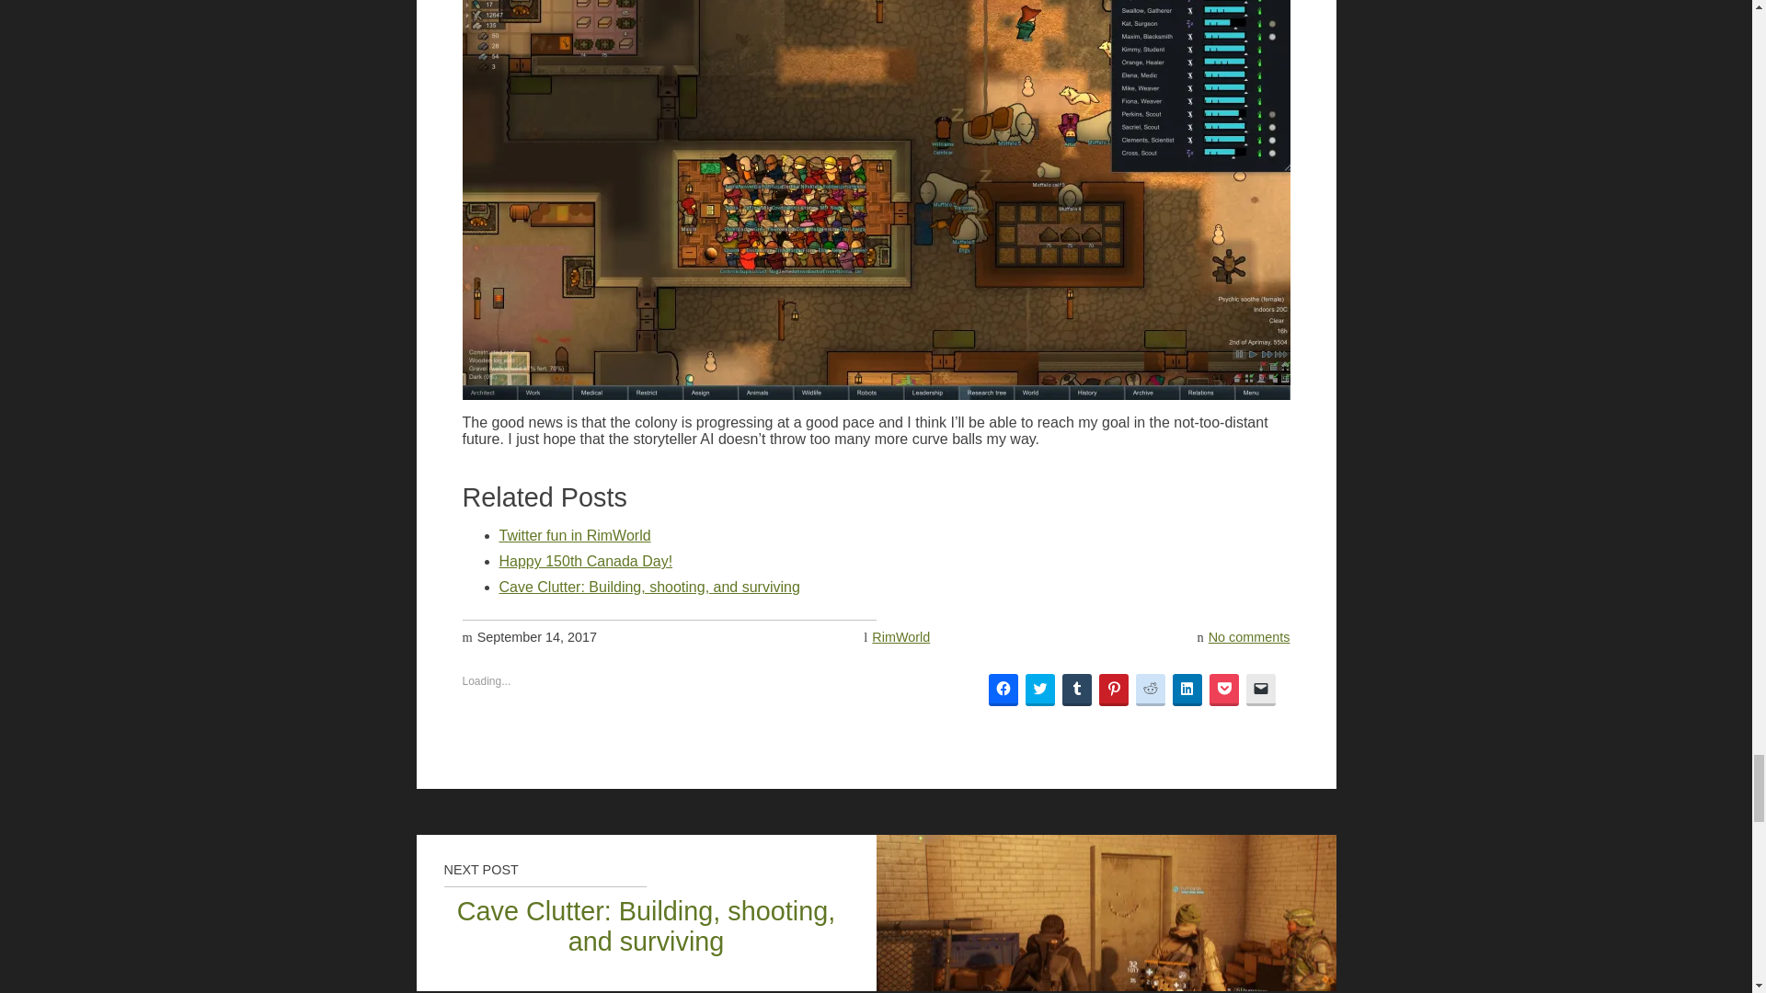 This screenshot has width=1766, height=993. Describe the element at coordinates (1002, 690) in the screenshot. I see `Click to share on Facebook` at that location.